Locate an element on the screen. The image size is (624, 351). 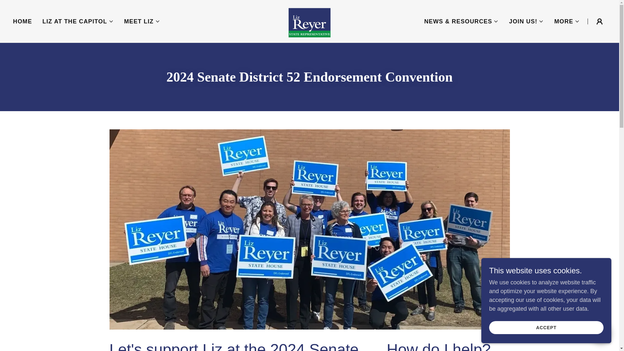
HOME is located at coordinates (23, 21).